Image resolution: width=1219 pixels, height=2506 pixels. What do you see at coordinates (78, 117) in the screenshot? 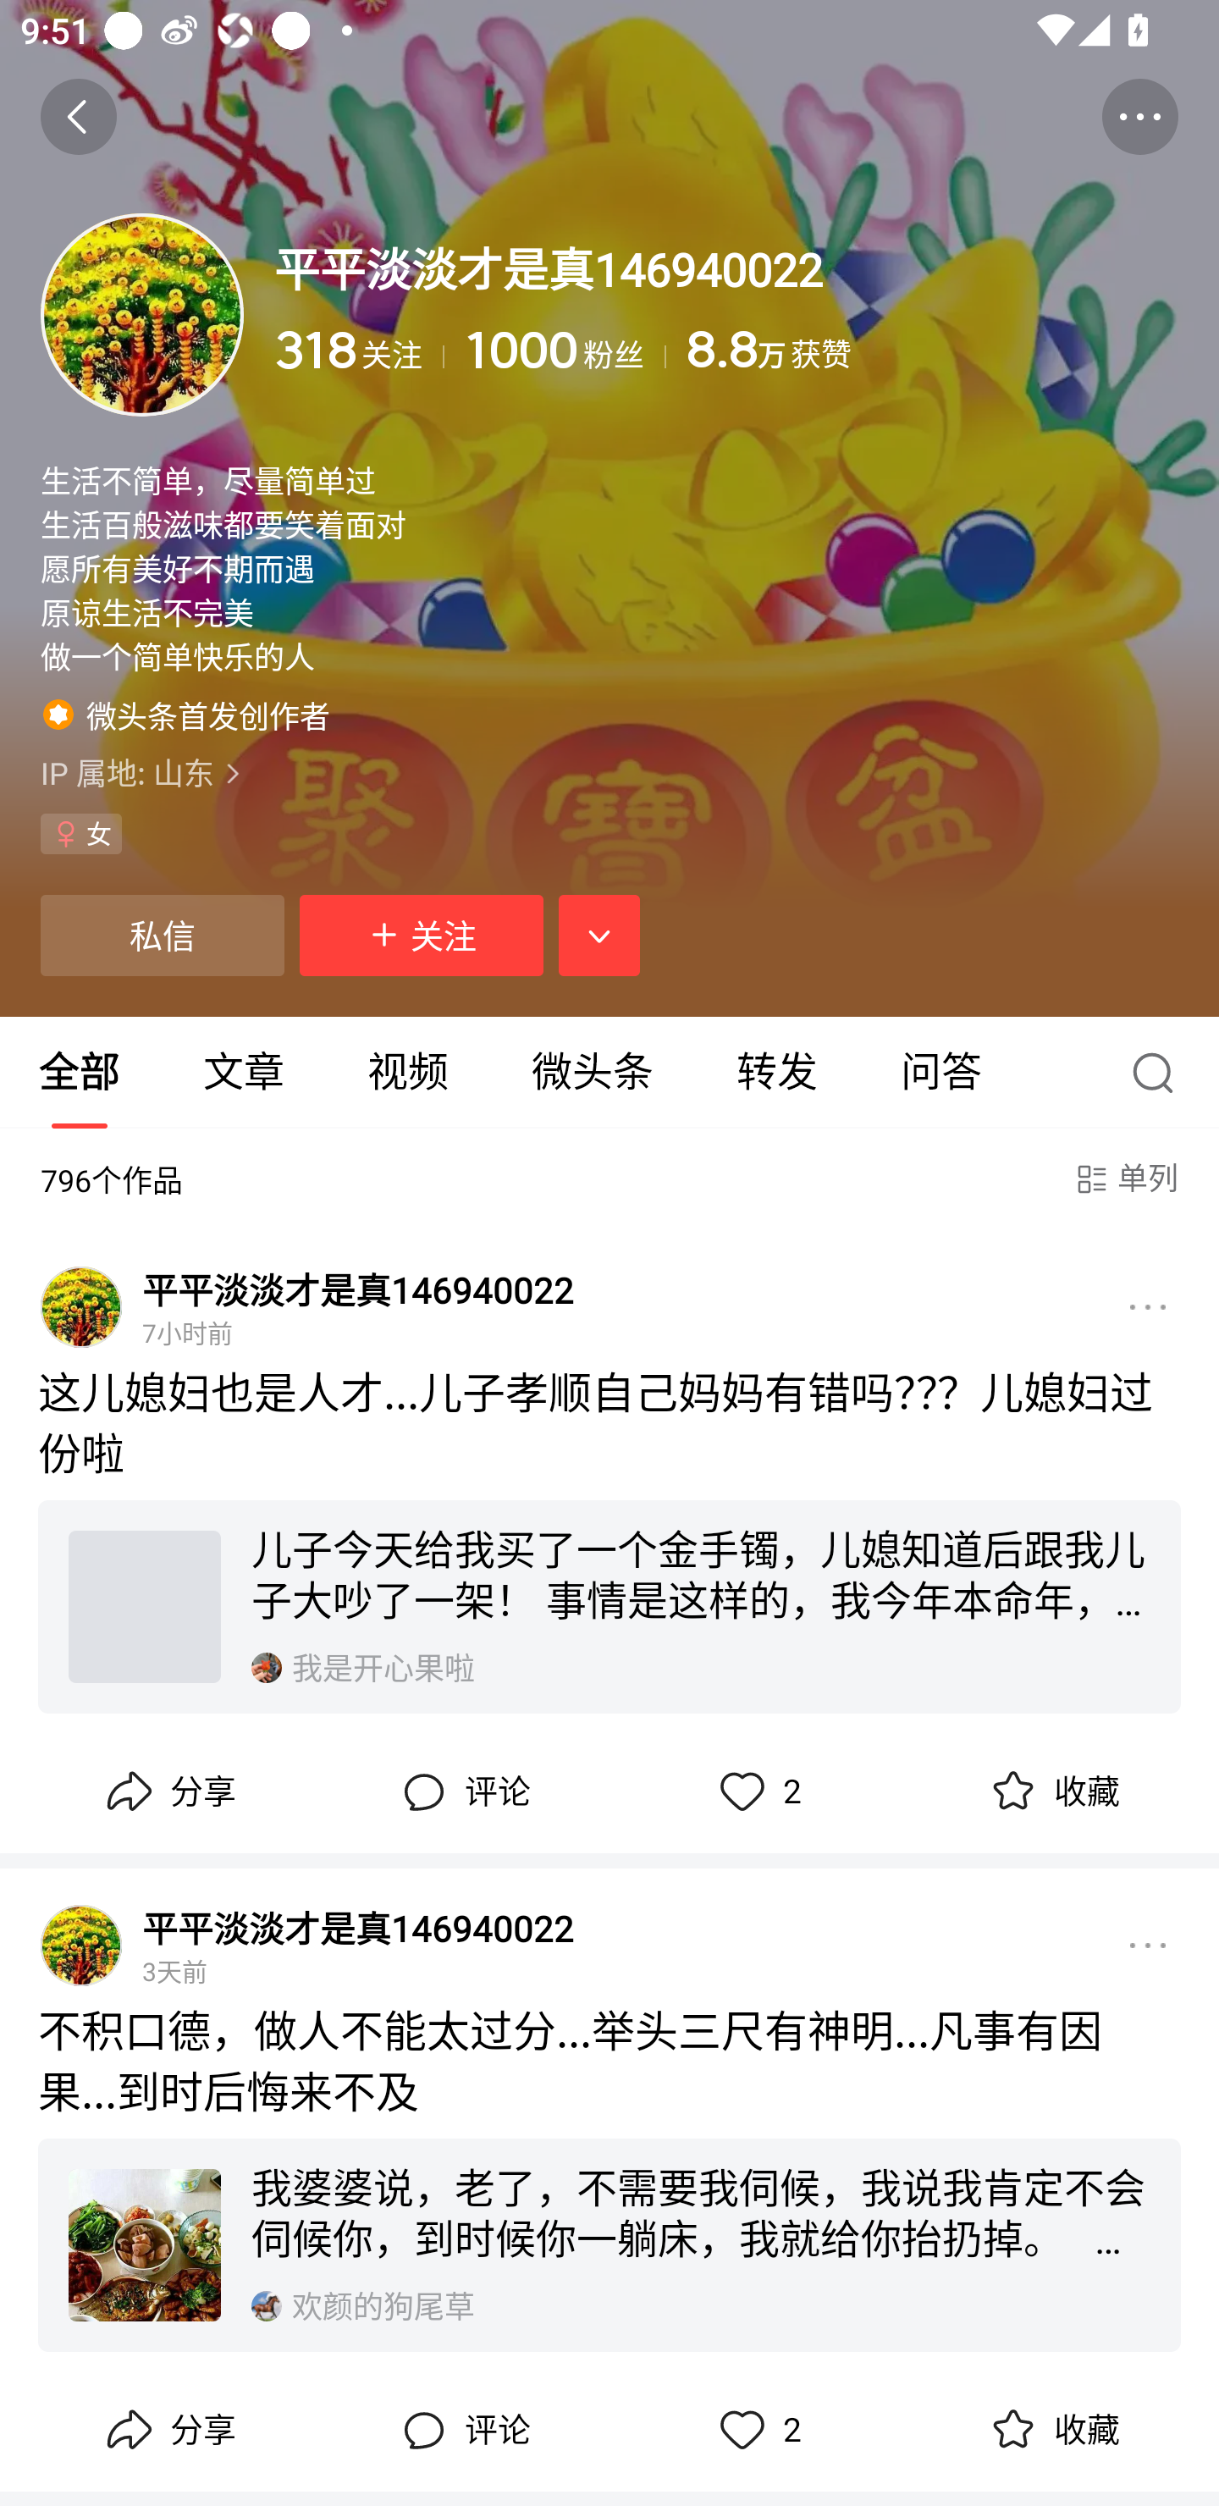
I see `返回` at bounding box center [78, 117].